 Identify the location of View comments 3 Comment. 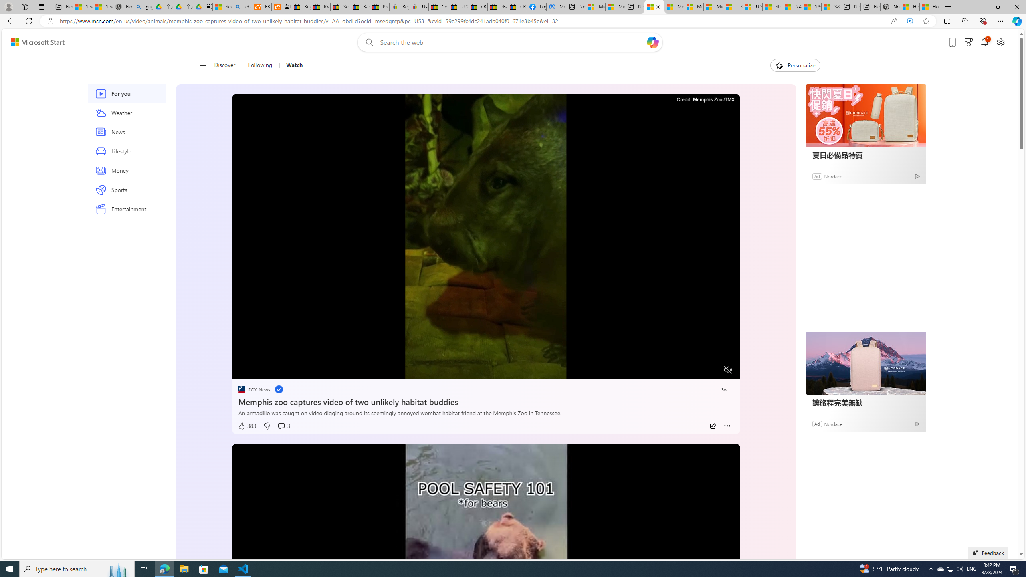
(284, 426).